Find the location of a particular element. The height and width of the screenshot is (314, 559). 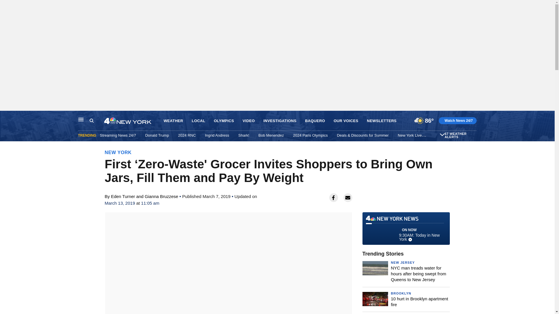

2024 Paris Olympics is located at coordinates (310, 135).